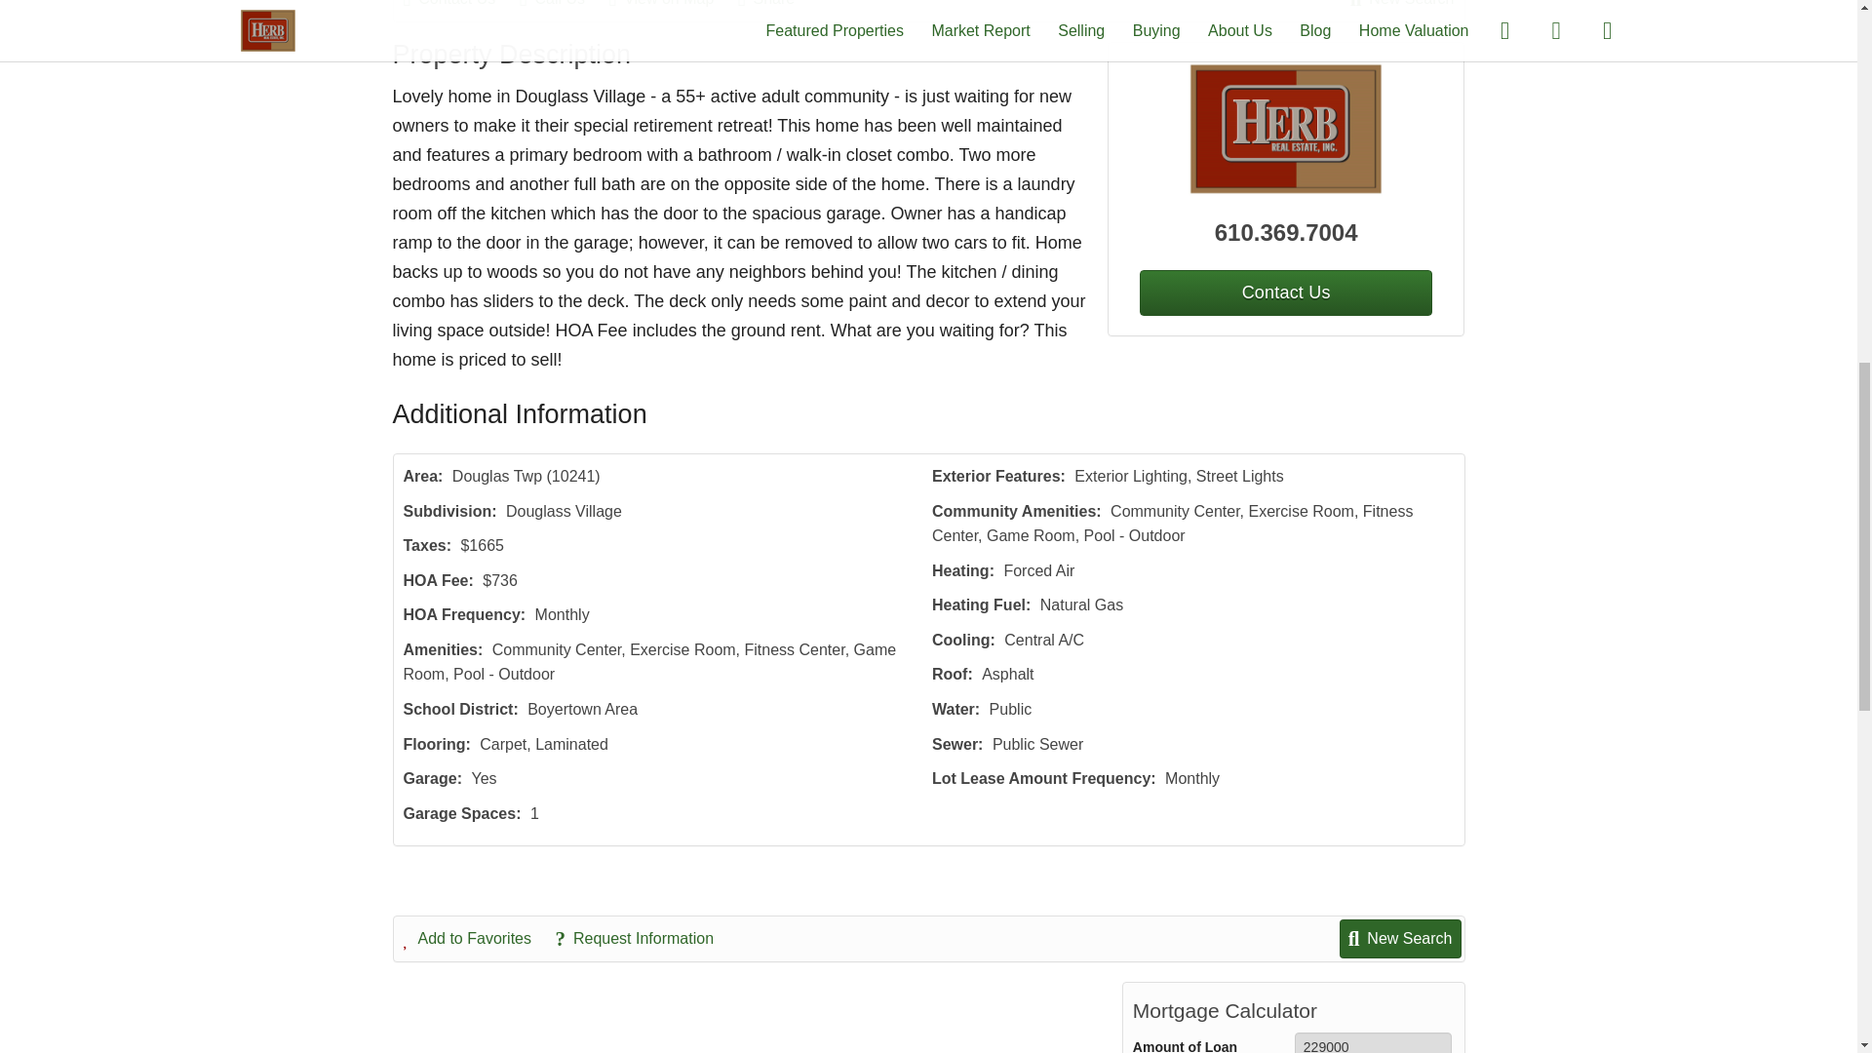 Image resolution: width=1872 pixels, height=1053 pixels. Describe the element at coordinates (1287, 233) in the screenshot. I see `610.369.7004` at that location.